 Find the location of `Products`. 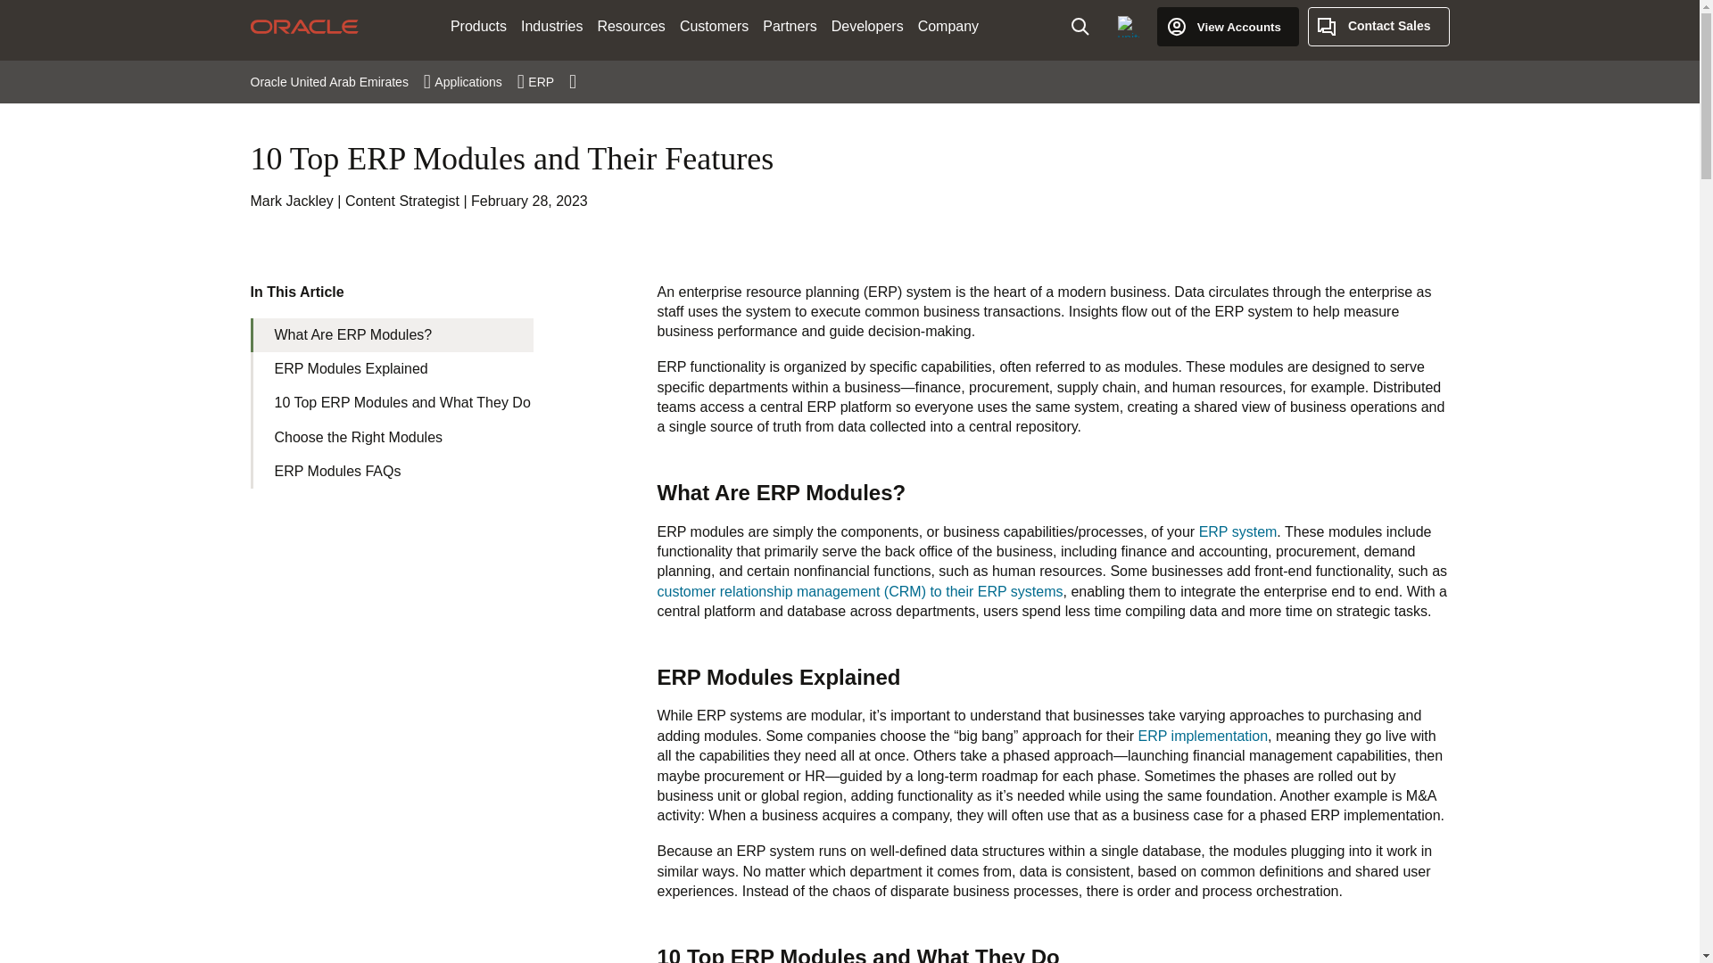

Products is located at coordinates (478, 27).